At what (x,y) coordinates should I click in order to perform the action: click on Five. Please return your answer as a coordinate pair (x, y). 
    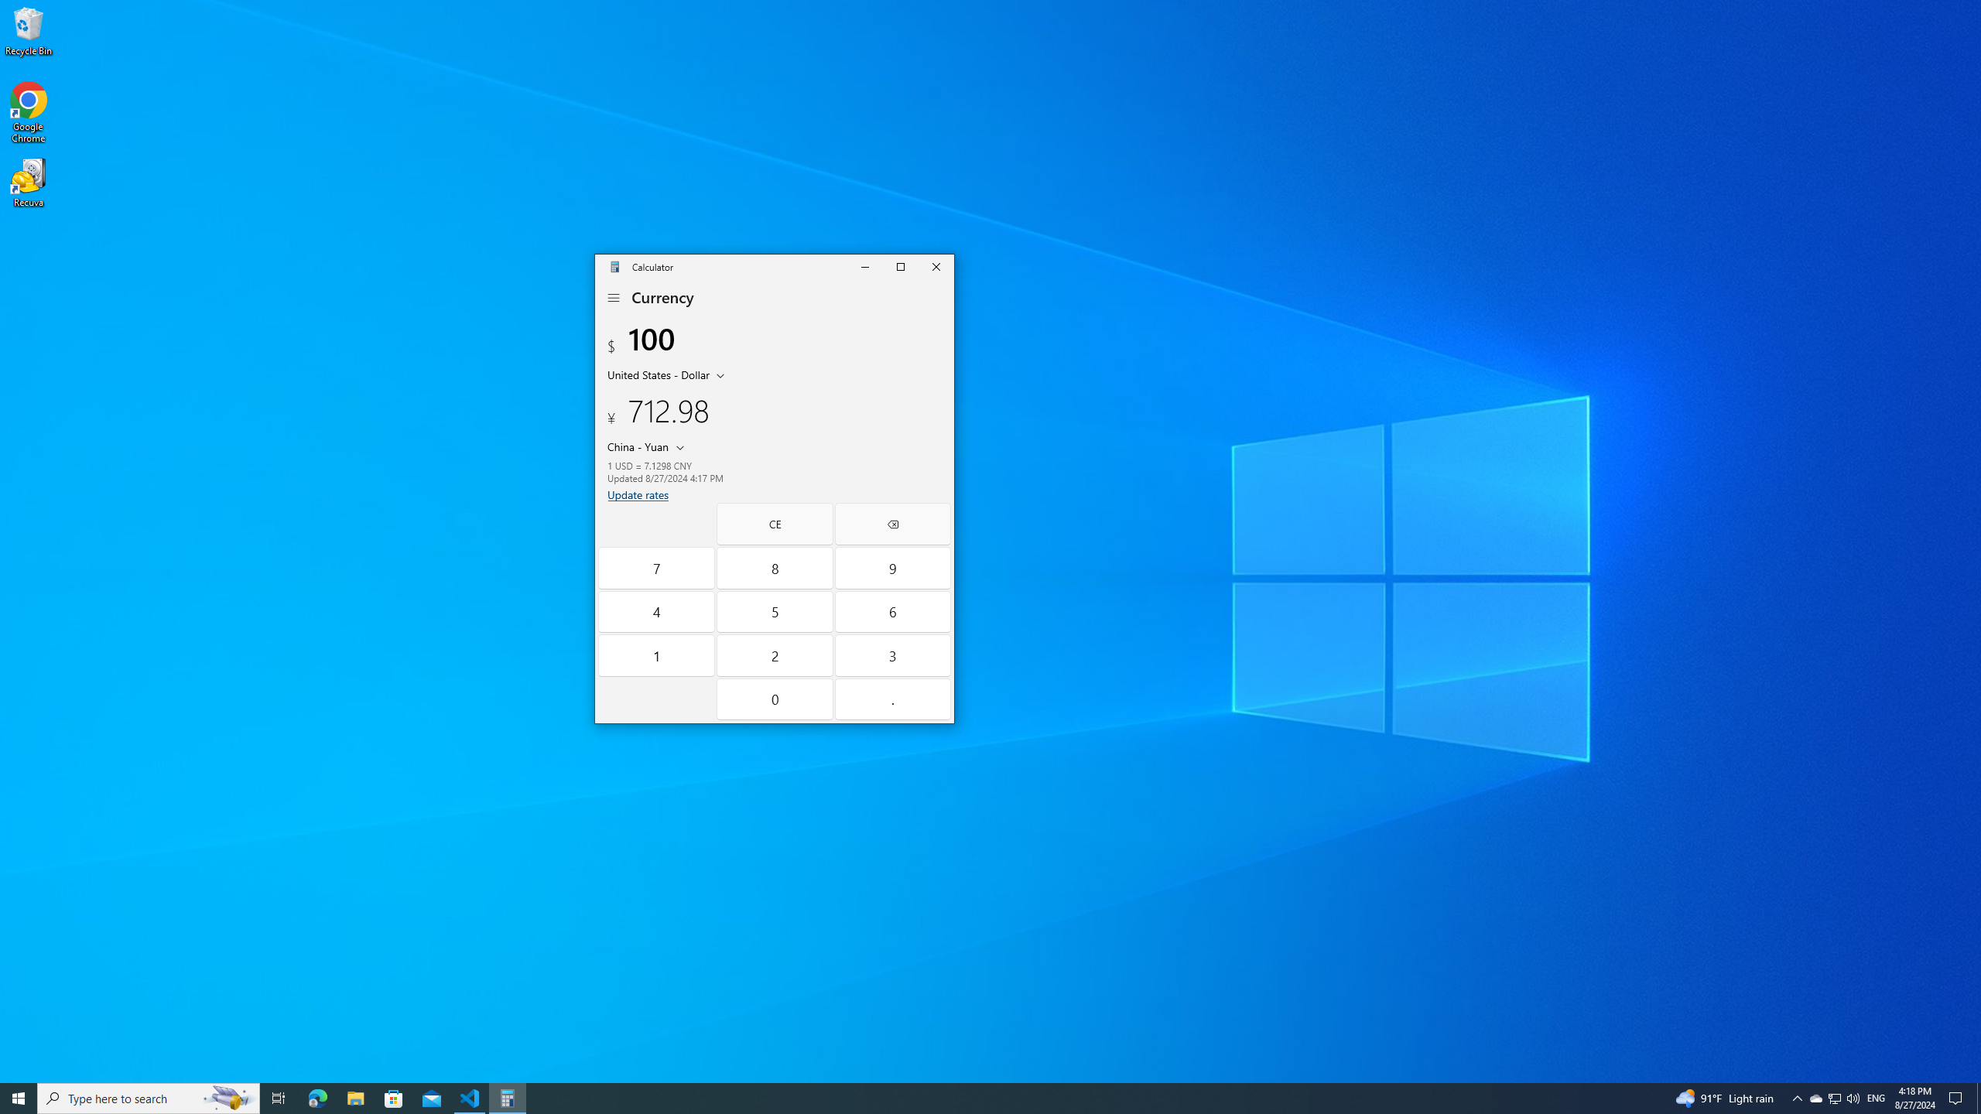
    Looking at the image, I should click on (229, 1099).